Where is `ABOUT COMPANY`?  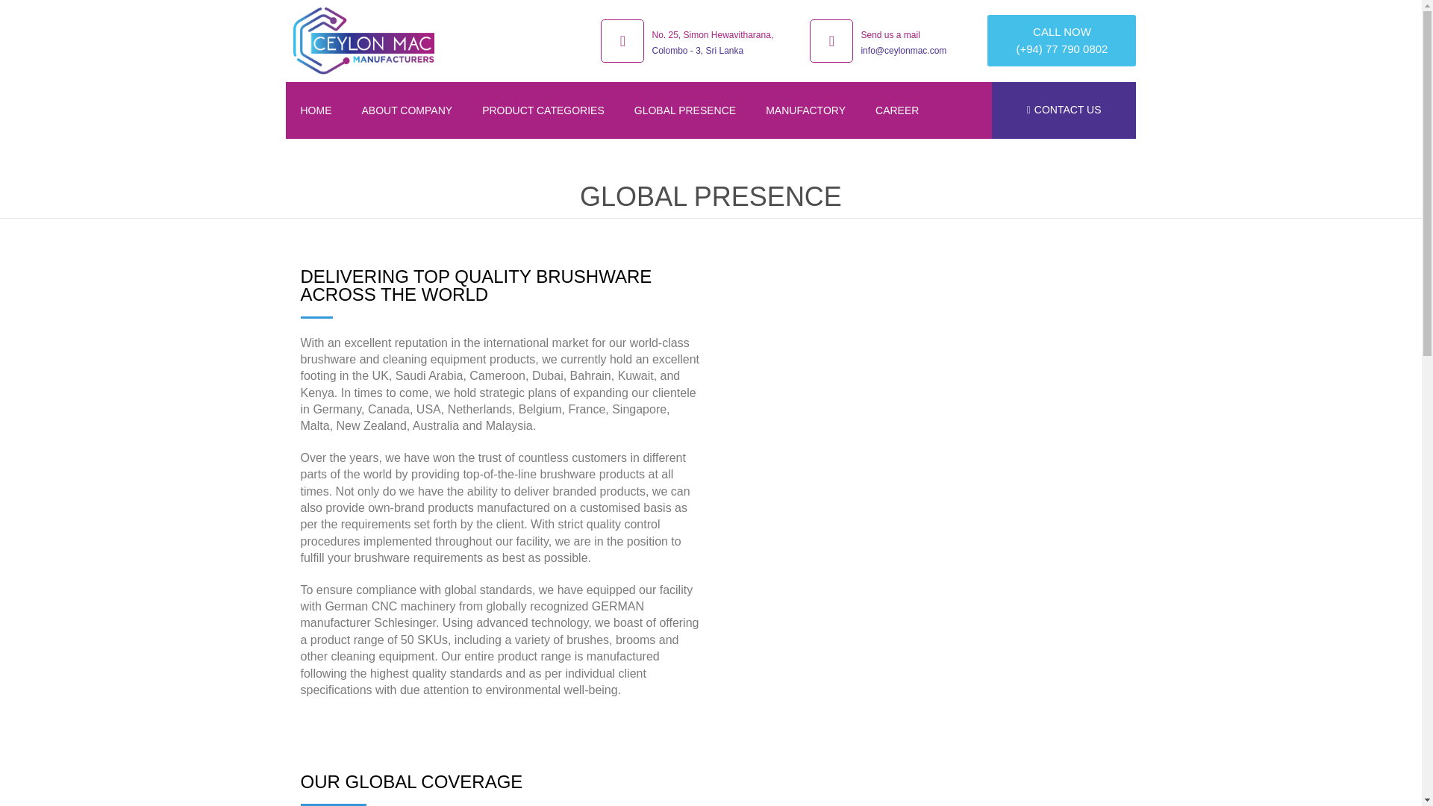
ABOUT COMPANY is located at coordinates (406, 110).